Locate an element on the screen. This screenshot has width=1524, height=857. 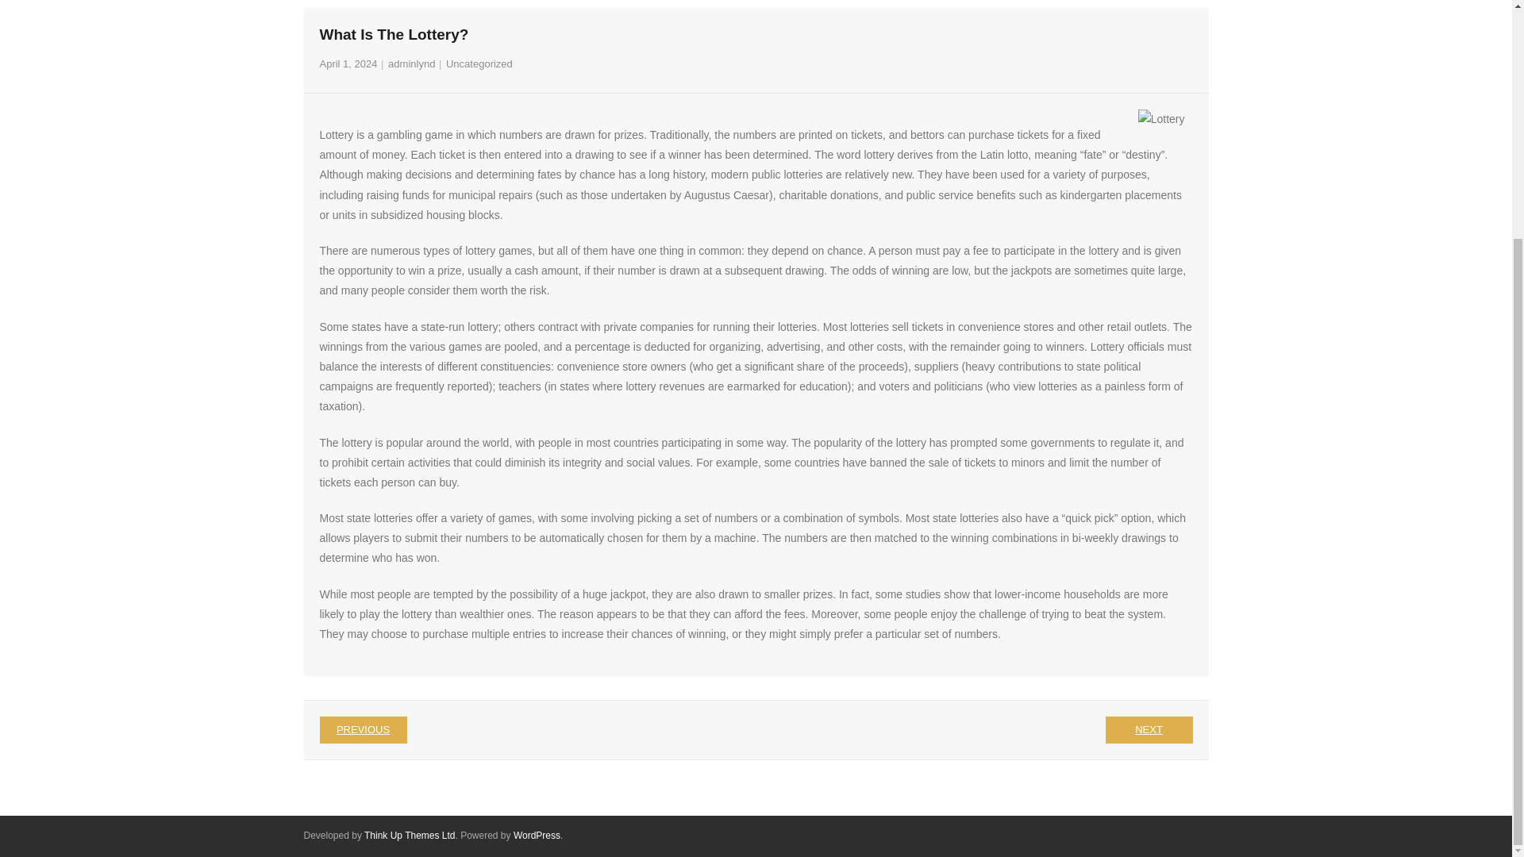
What is the Lottery? is located at coordinates (348, 63).